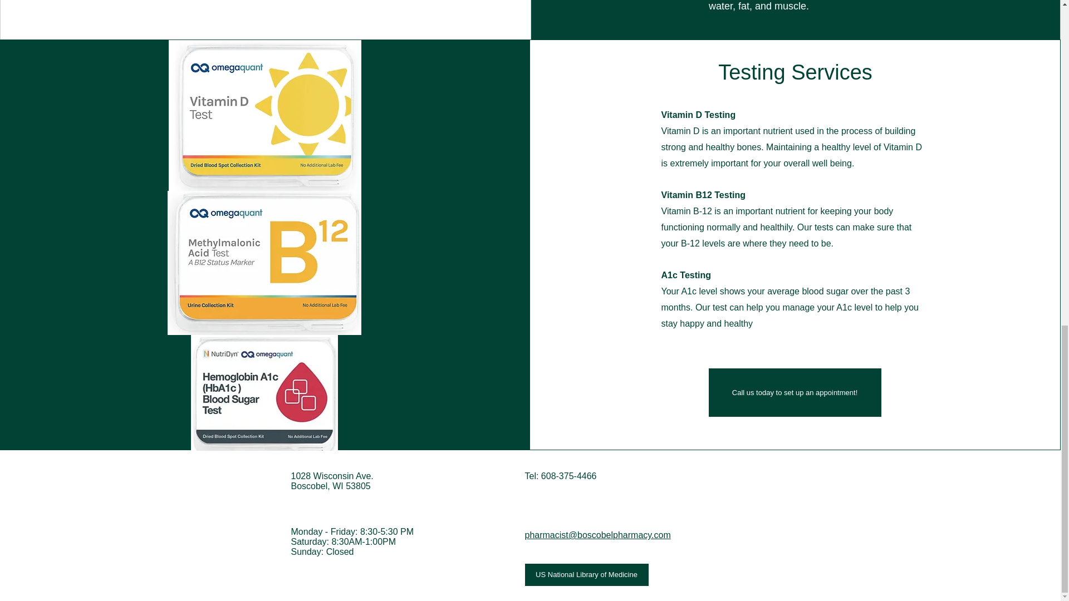  What do you see at coordinates (586, 575) in the screenshot?
I see `US National Library of Medicine` at bounding box center [586, 575].